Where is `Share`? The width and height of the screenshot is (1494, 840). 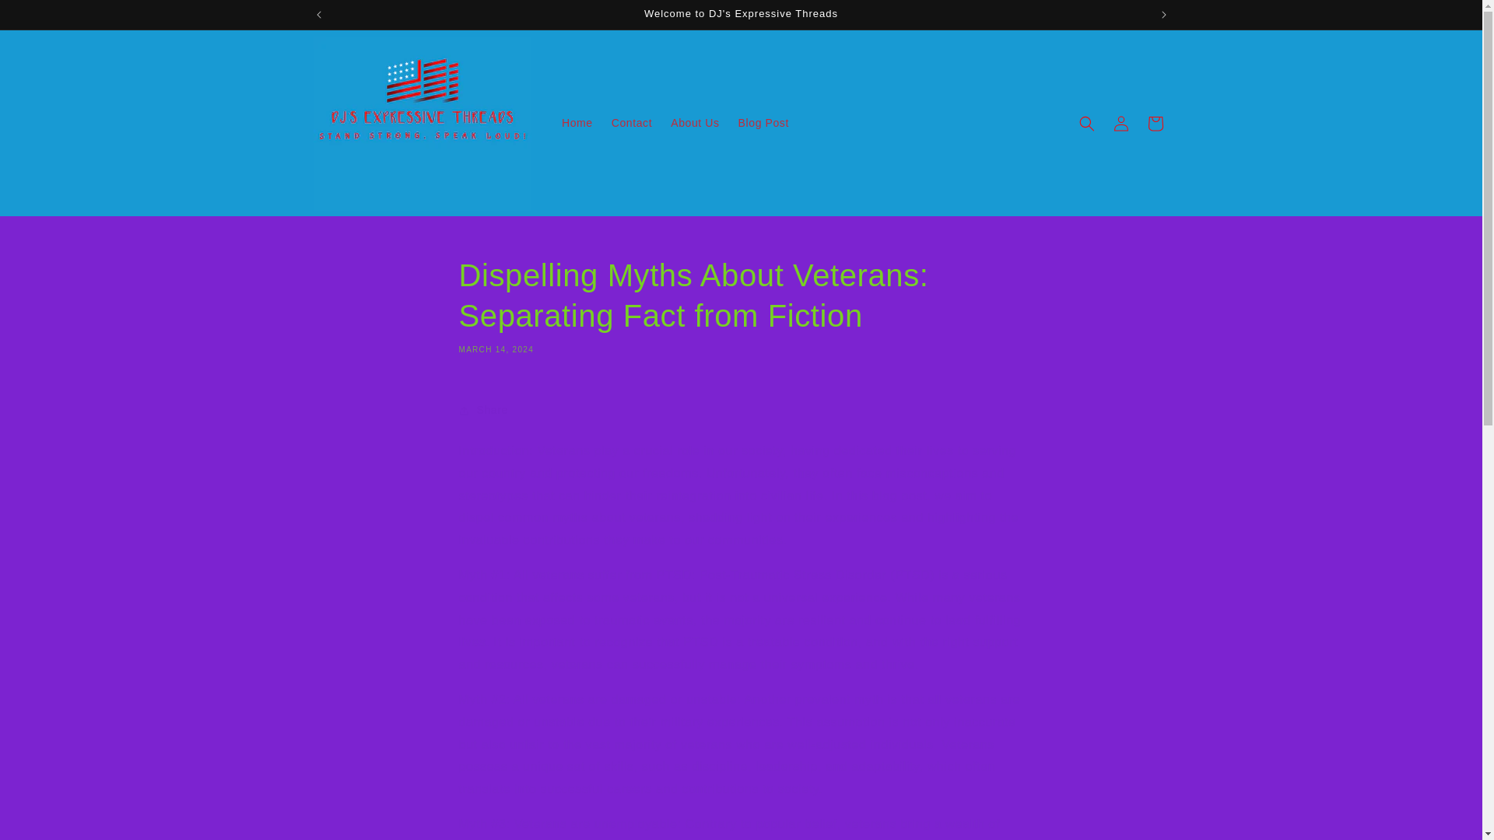 Share is located at coordinates (741, 411).